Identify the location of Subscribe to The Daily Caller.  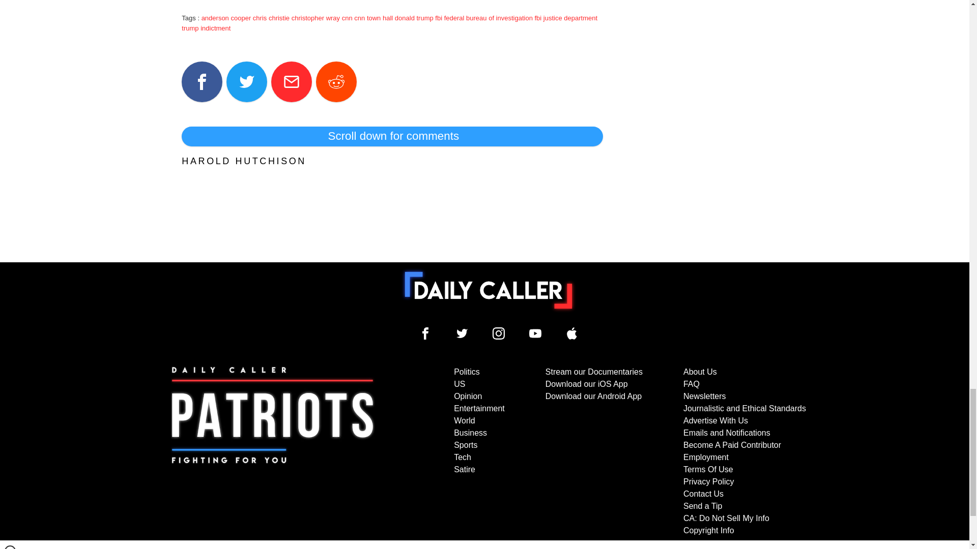
(273, 451).